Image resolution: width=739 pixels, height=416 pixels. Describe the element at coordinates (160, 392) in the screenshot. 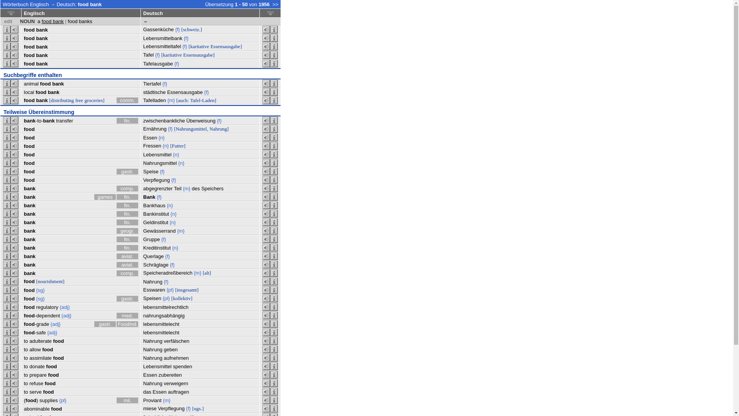

I see `Essen` at that location.